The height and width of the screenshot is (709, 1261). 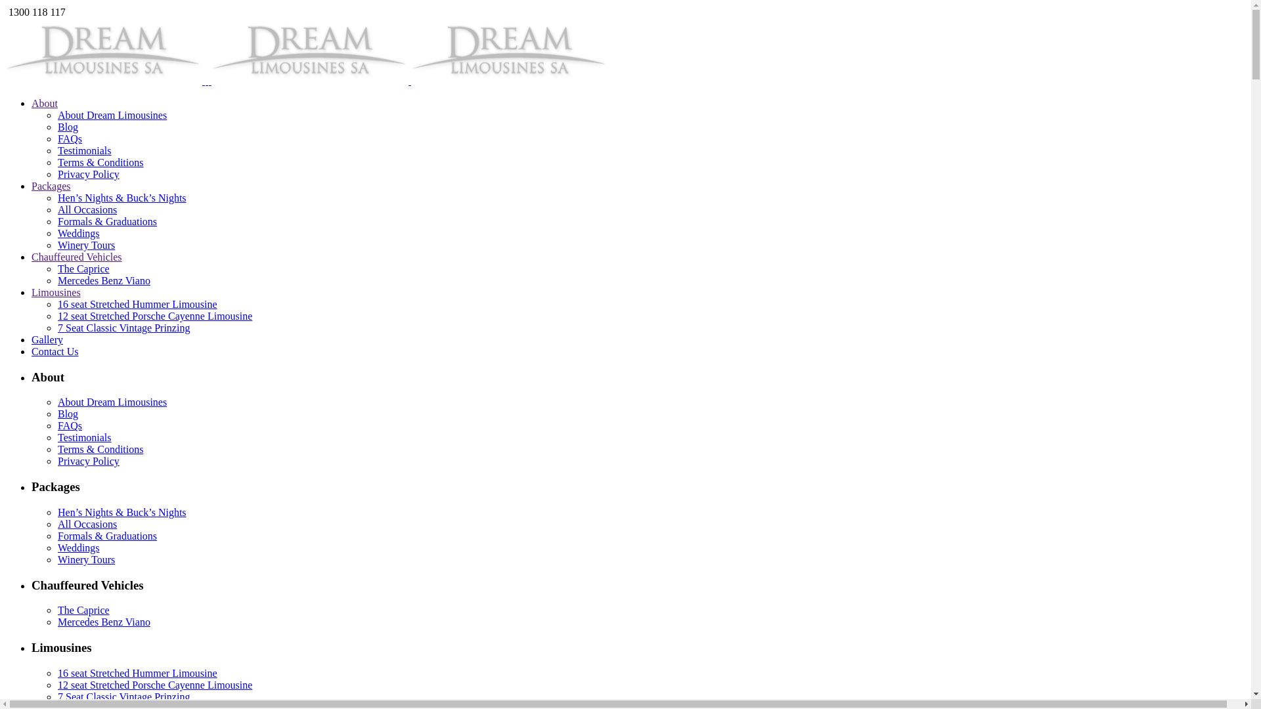 I want to click on 12 seat Stretched Porsche Cayenne Limousine, so click(x=155, y=316).